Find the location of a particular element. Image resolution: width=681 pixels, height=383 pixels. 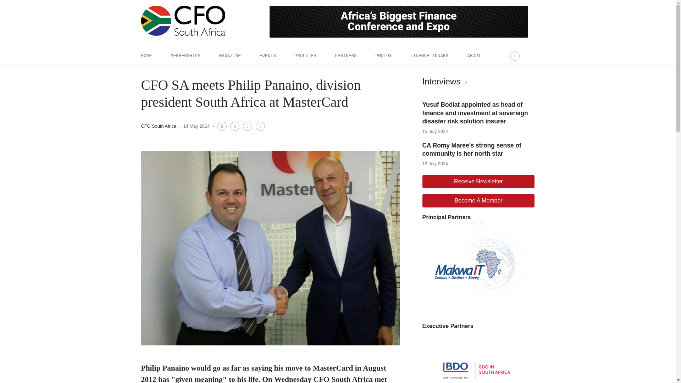

ABOUT is located at coordinates (474, 56).